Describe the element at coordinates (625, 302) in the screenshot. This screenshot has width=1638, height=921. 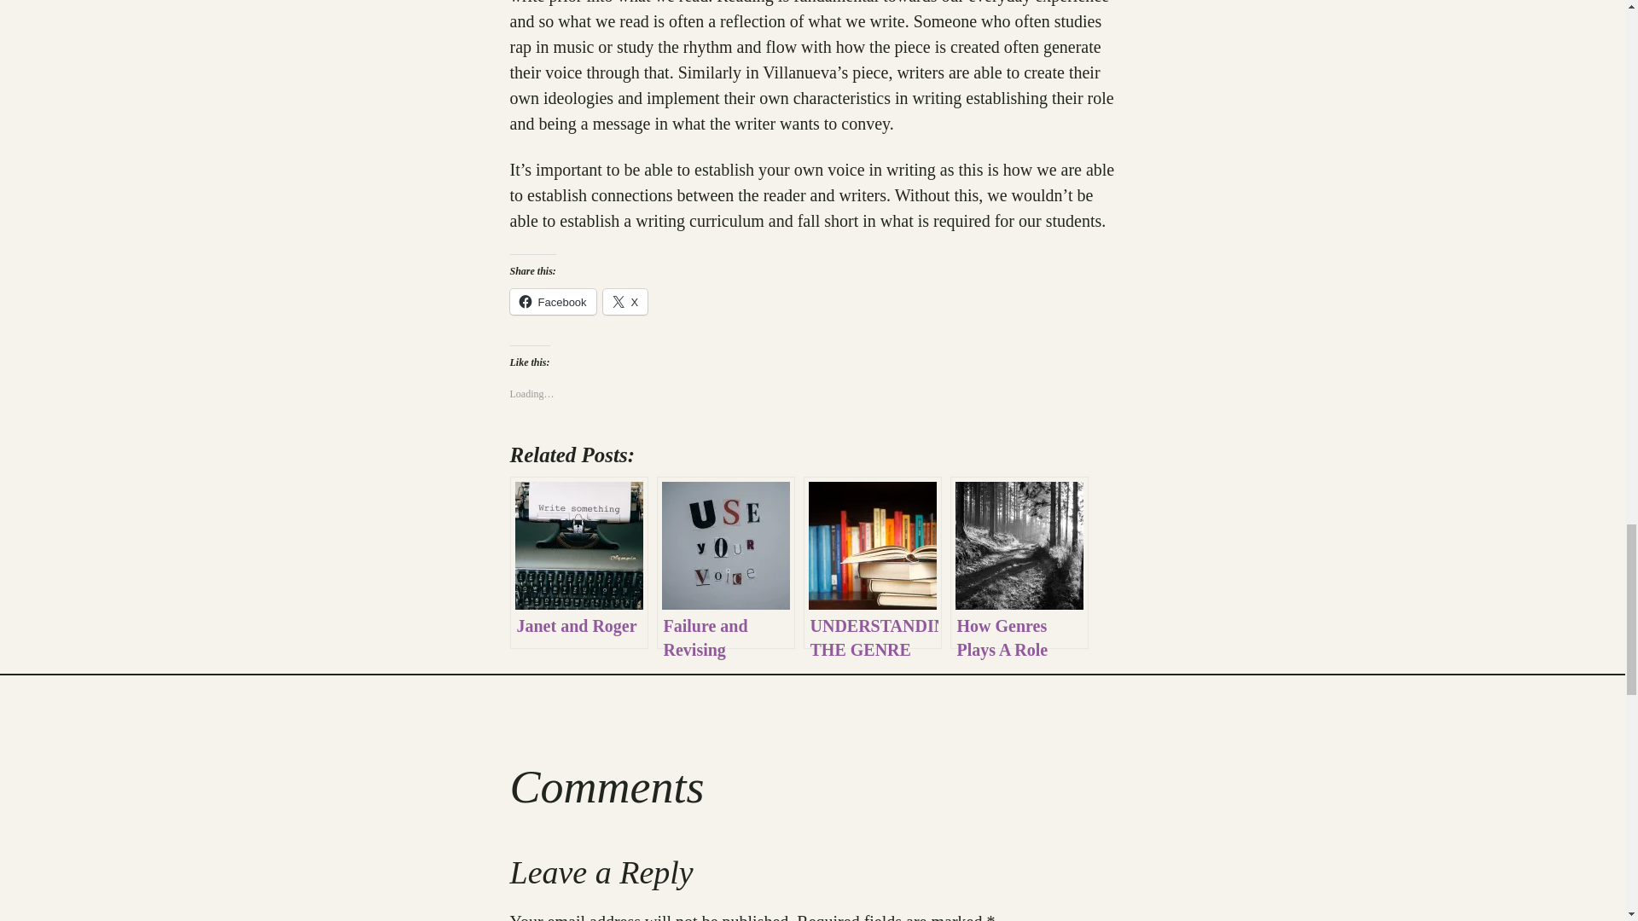
I see `Click to share on X` at that location.